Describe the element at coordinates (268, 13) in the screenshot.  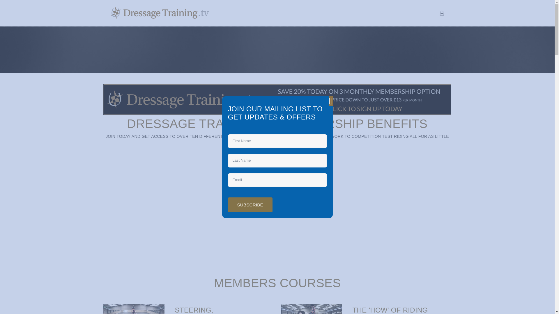
I see `ABOUT US` at that location.